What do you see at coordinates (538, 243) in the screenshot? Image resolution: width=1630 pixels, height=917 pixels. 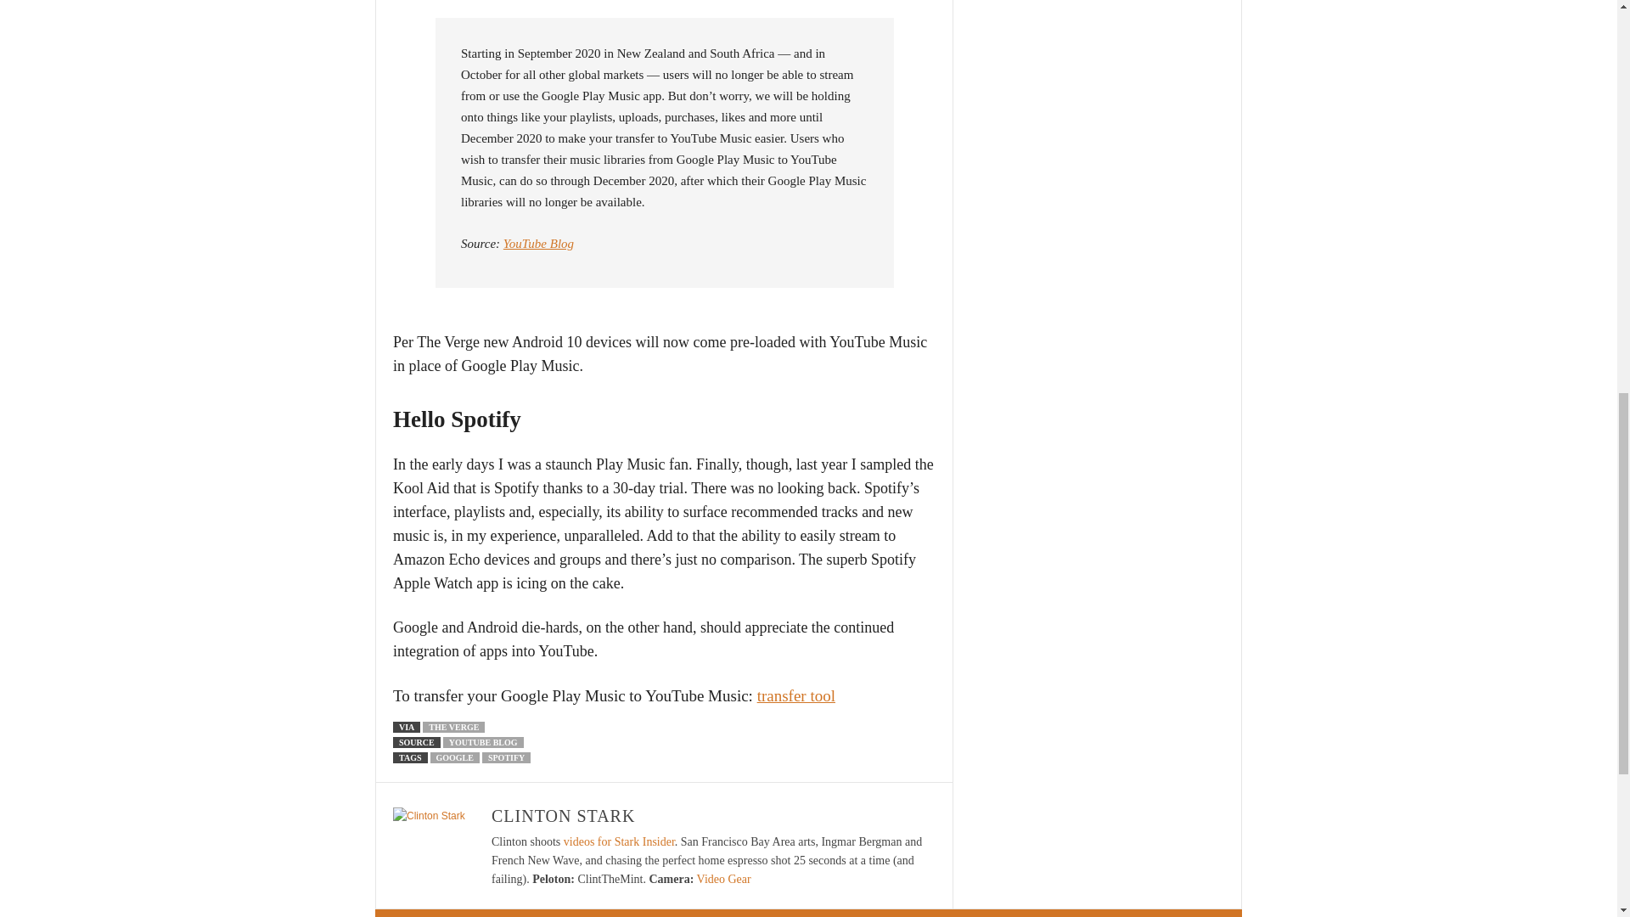 I see `YouTube Blog` at bounding box center [538, 243].